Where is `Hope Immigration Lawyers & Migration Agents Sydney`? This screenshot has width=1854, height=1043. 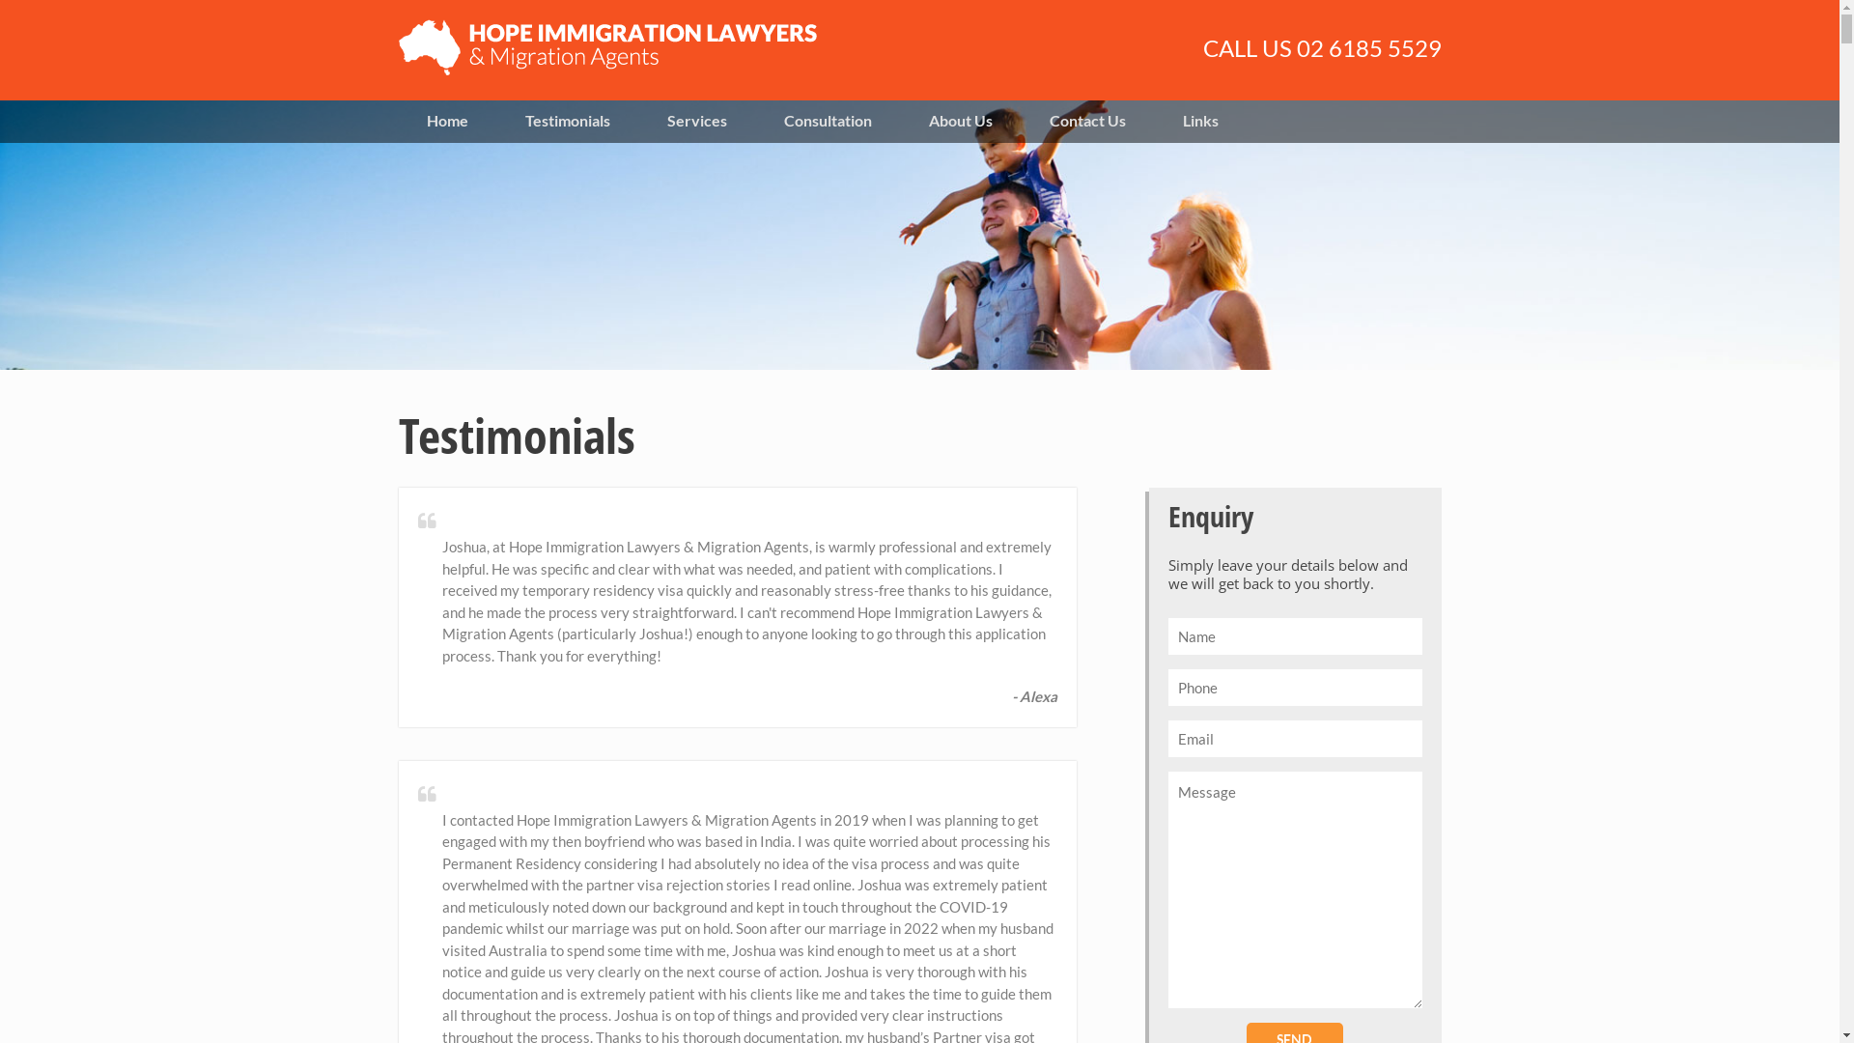
Hope Immigration Lawyers & Migration Agents Sydney is located at coordinates (606, 70).